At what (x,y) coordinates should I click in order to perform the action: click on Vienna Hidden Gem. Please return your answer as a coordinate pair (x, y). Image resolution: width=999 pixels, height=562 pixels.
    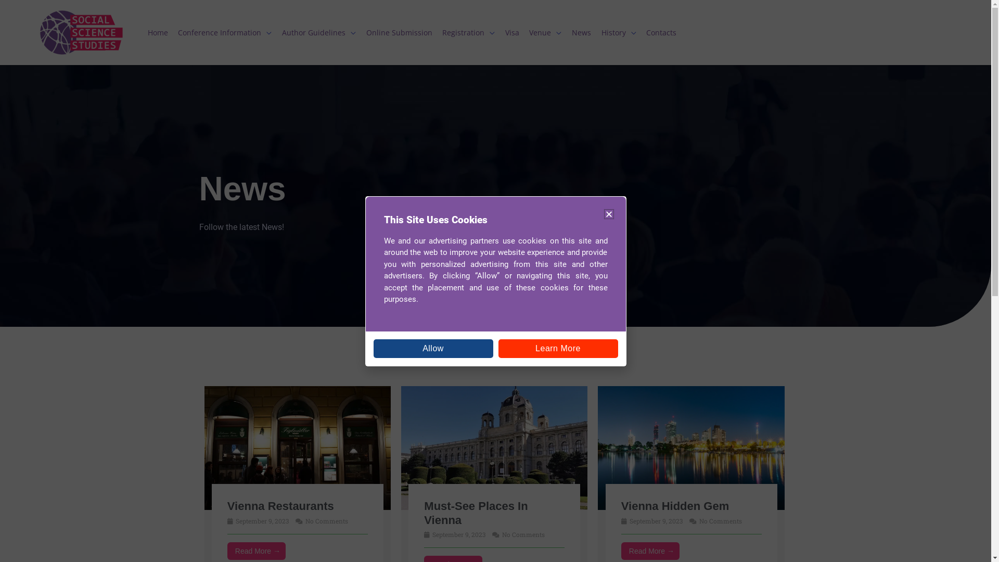
    Looking at the image, I should click on (691, 447).